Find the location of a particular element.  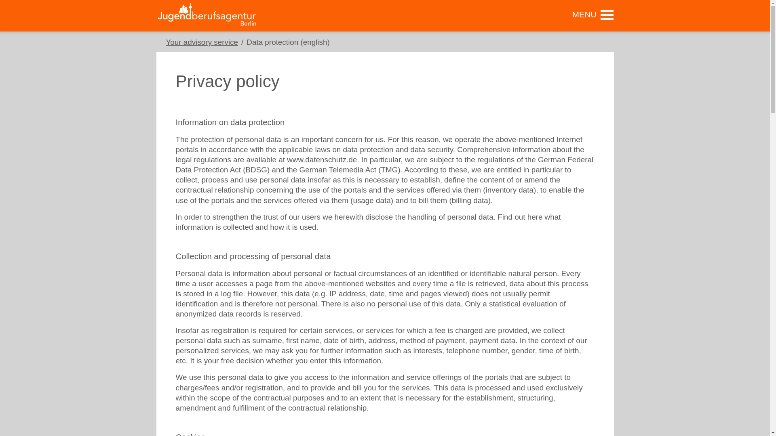

www.datenschutz.de is located at coordinates (322, 159).